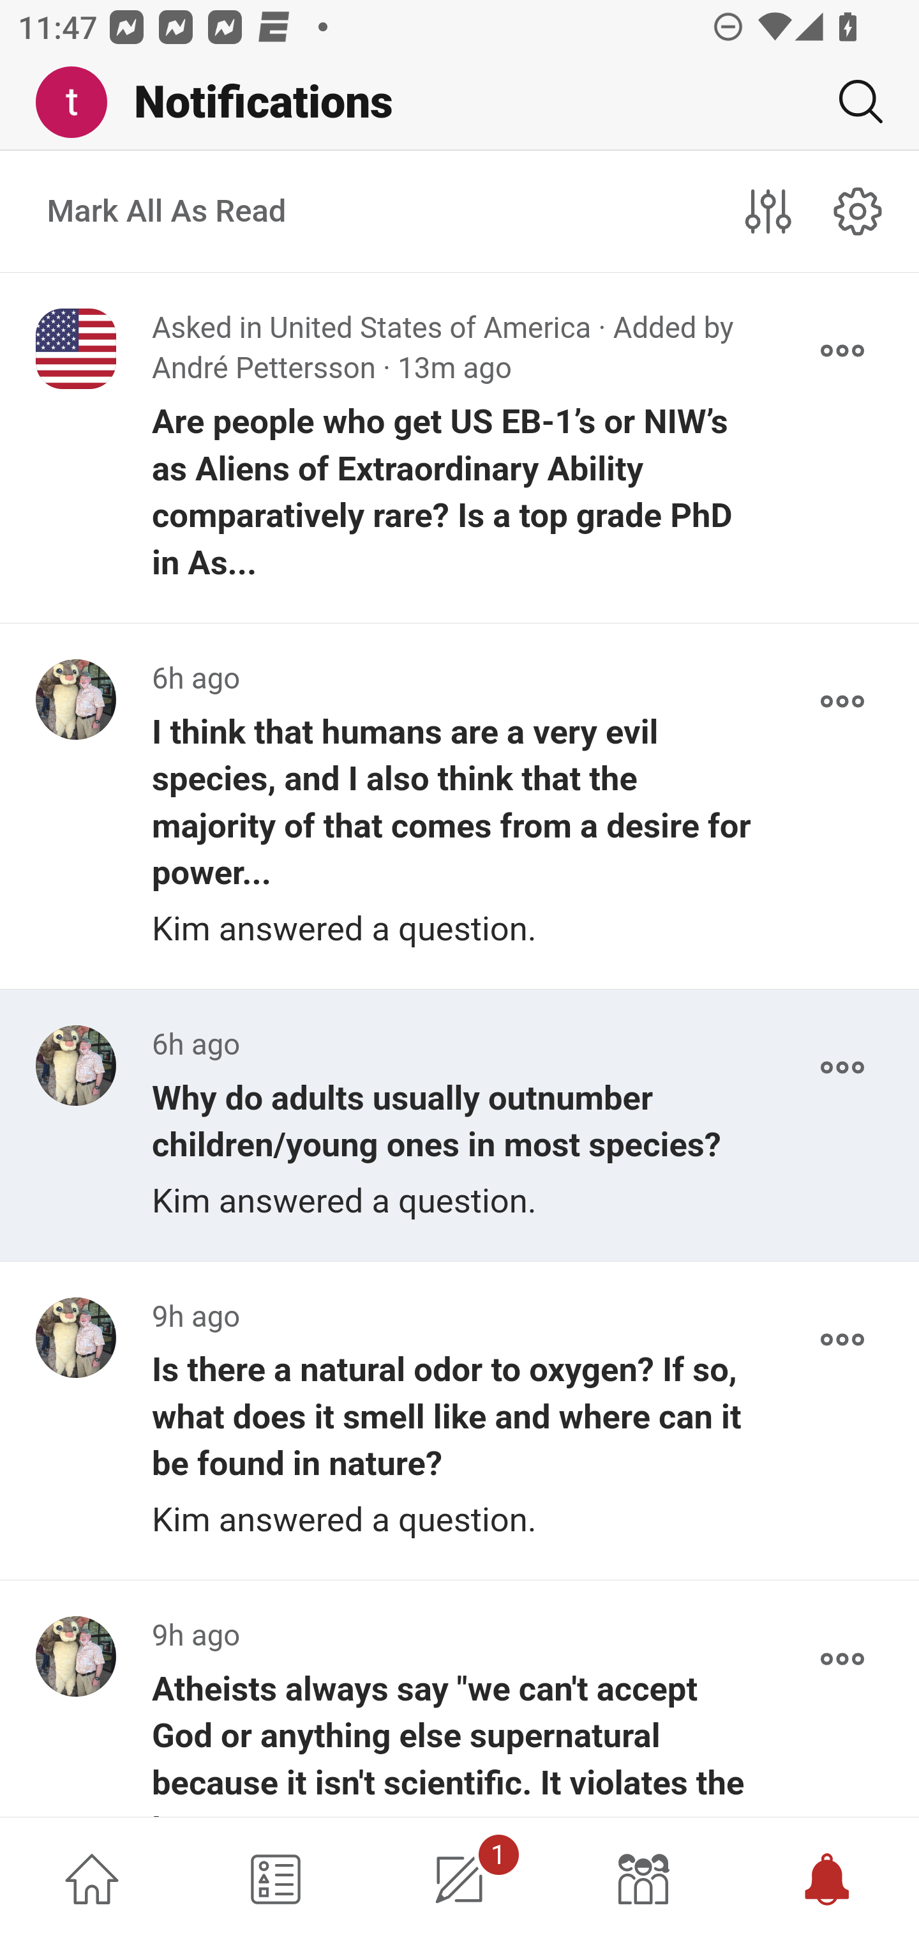 The height and width of the screenshot is (1942, 919). I want to click on More, so click(842, 1068).